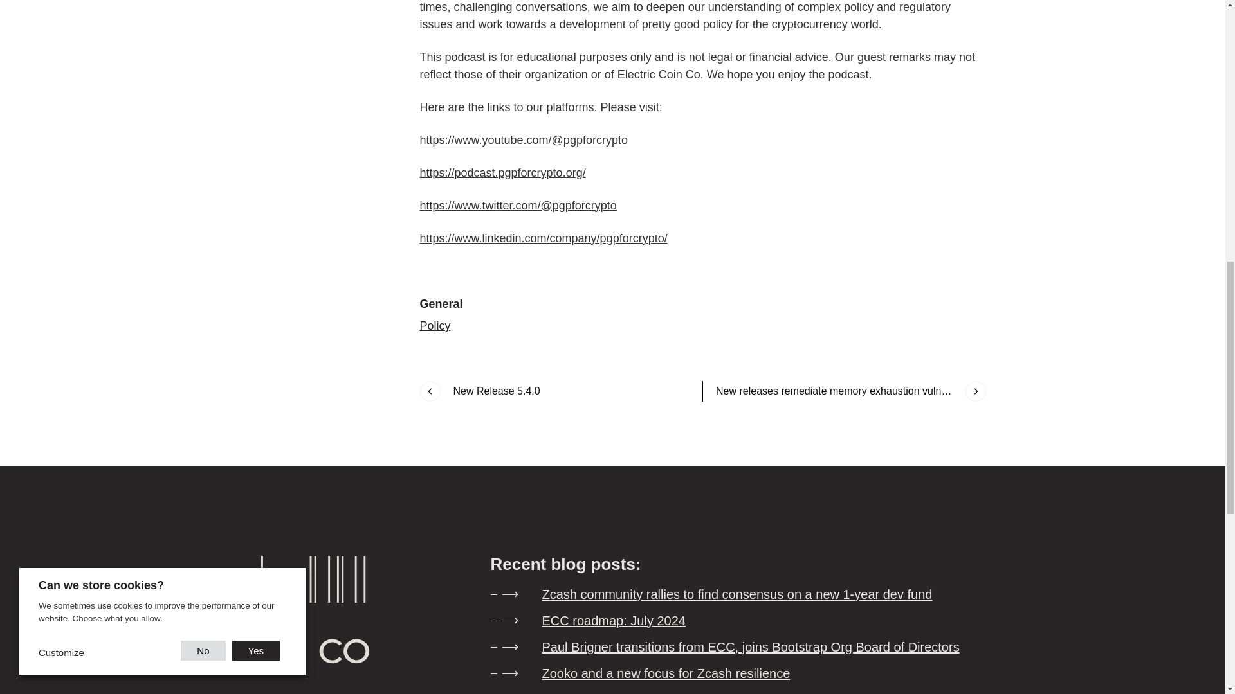 This screenshot has width=1235, height=694. I want to click on ECC roadmap: July 2024, so click(731, 621).